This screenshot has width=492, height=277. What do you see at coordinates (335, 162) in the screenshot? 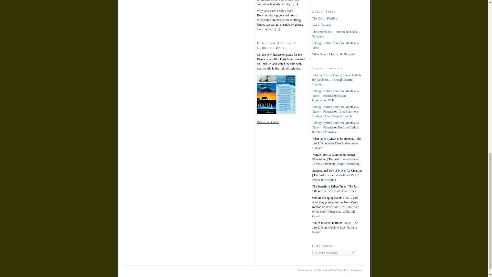
I see `Wendell Berry: Community Brings Flourishing` at bounding box center [335, 162].